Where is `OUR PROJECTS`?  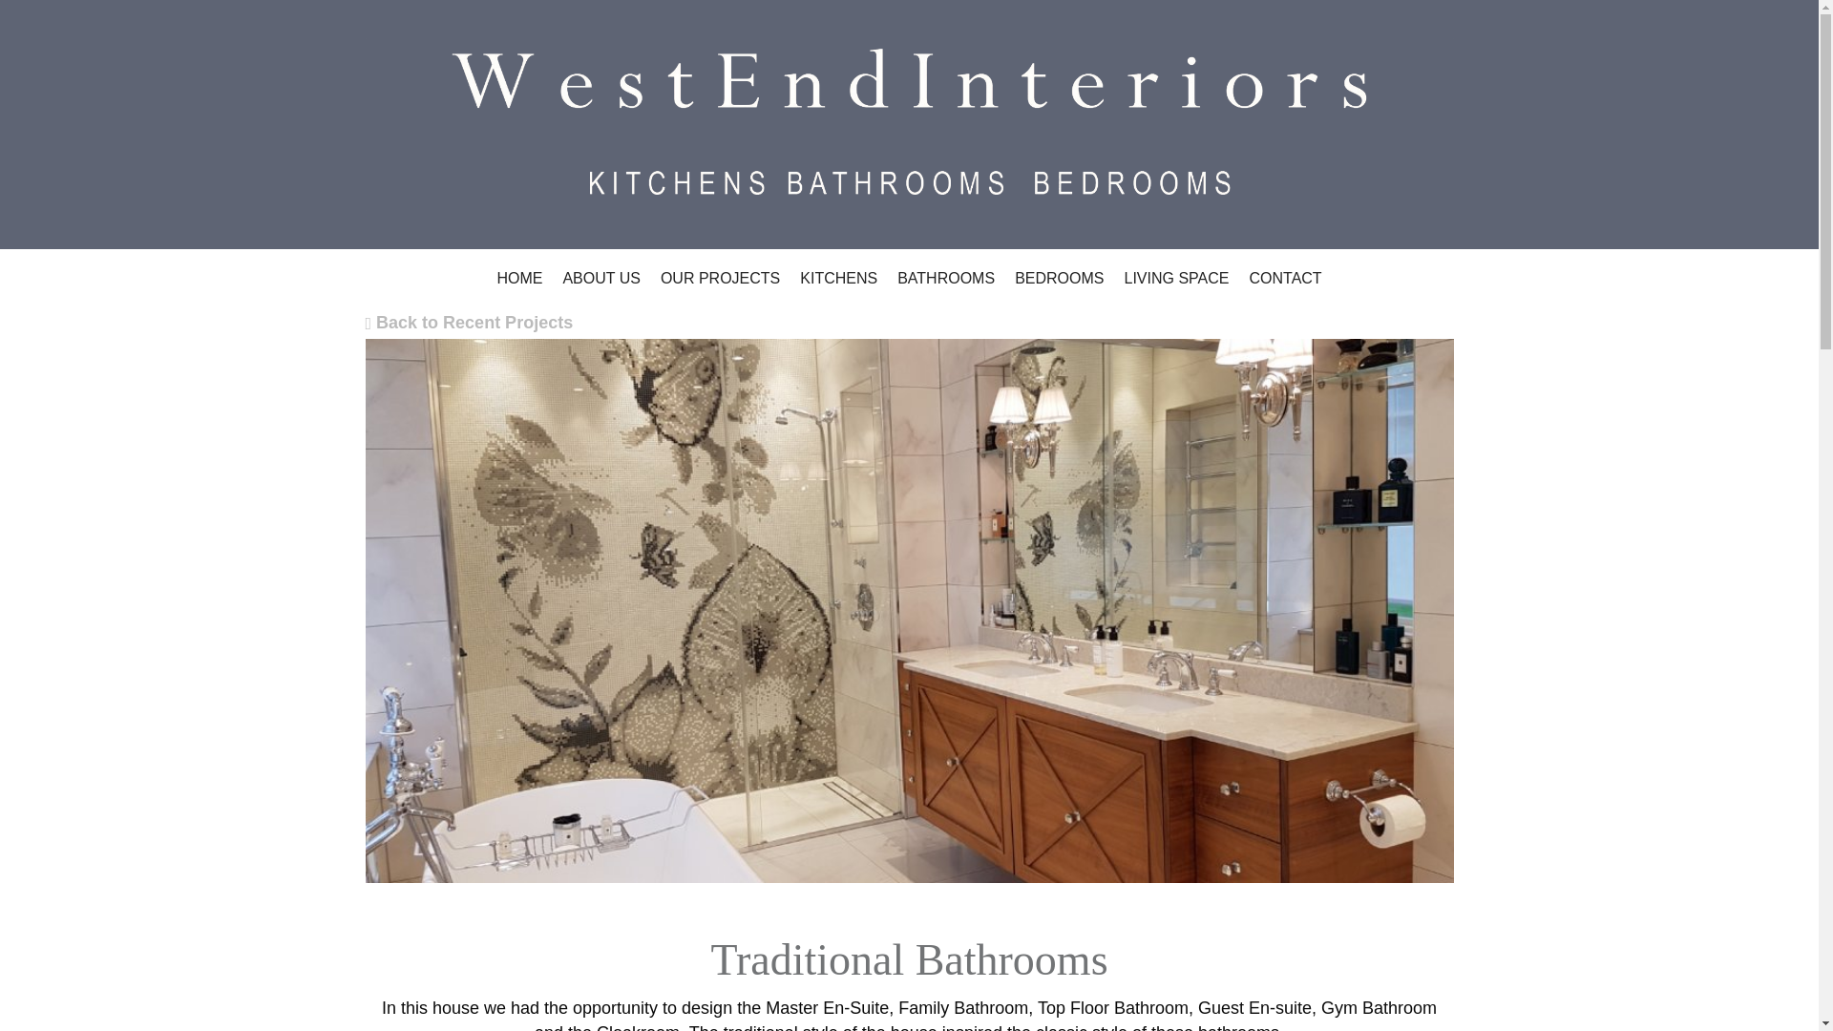
OUR PROJECTS is located at coordinates (720, 279).